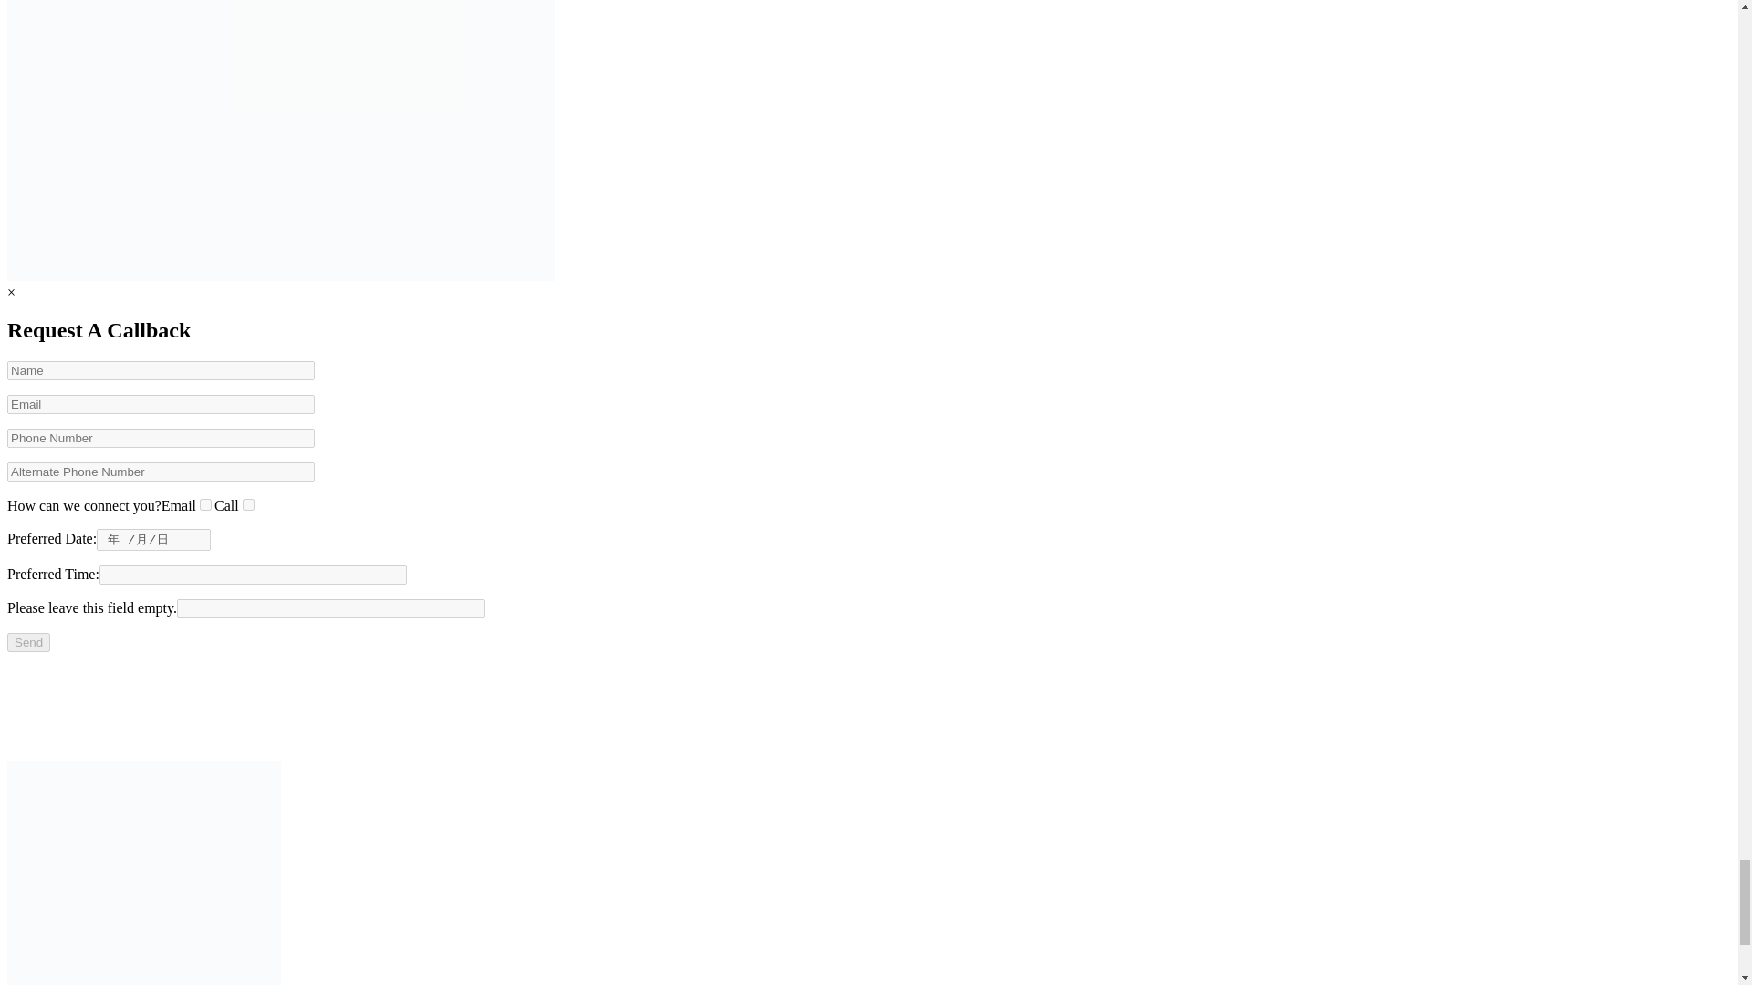 The image size is (1752, 985). What do you see at coordinates (248, 504) in the screenshot?
I see `Call` at bounding box center [248, 504].